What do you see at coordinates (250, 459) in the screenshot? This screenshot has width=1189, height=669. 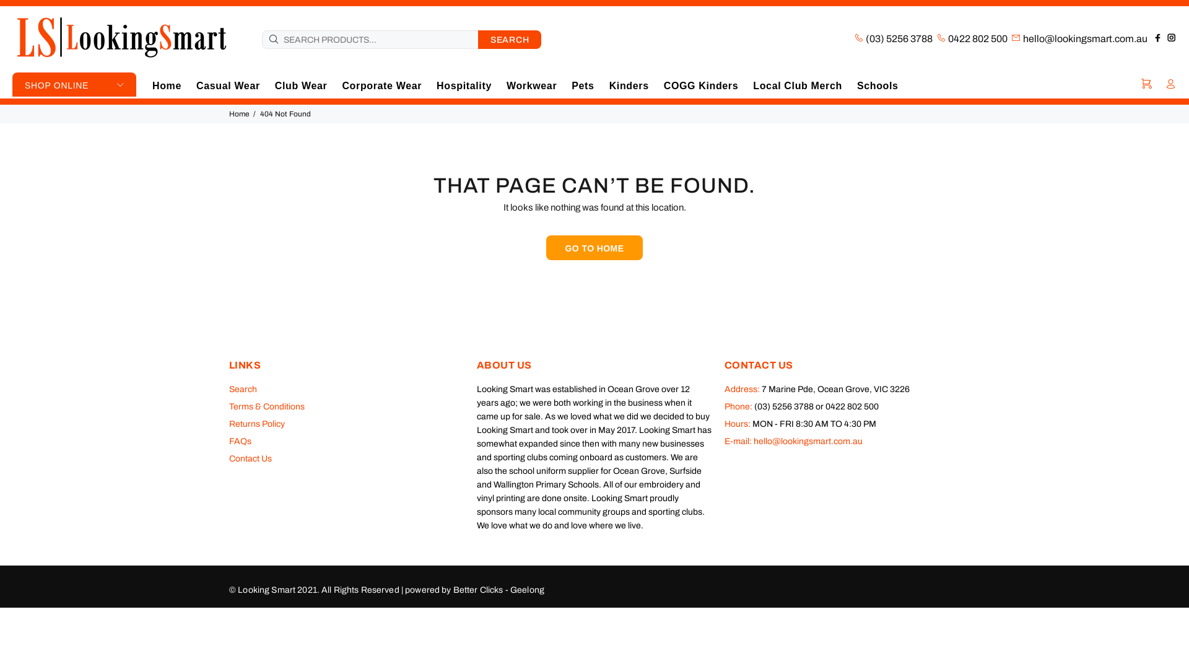 I see `Contact Us` at bounding box center [250, 459].